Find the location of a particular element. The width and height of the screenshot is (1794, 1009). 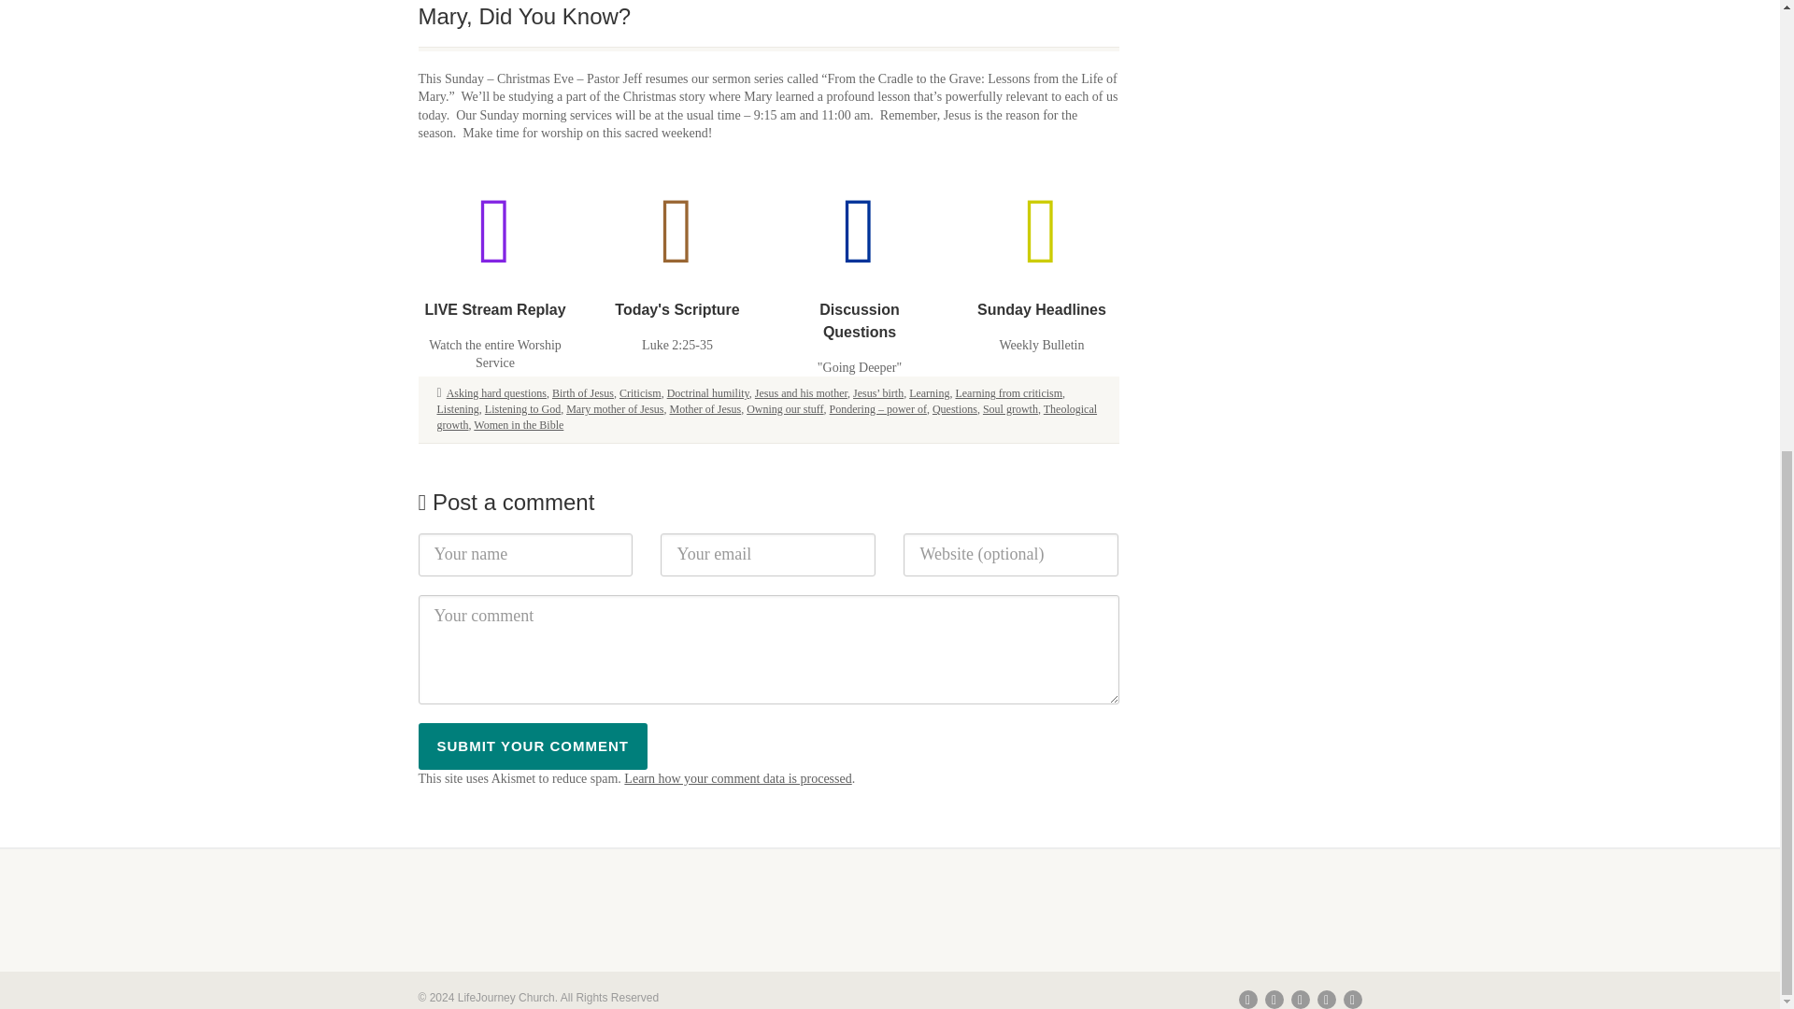

Asking hard questions is located at coordinates (497, 392).